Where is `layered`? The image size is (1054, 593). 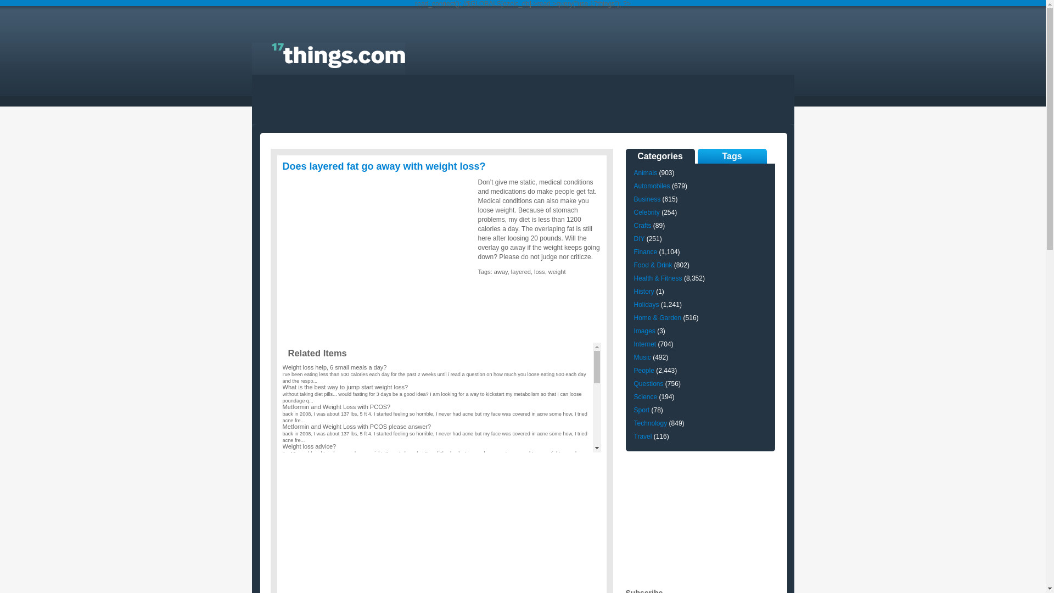
layered is located at coordinates (521, 272).